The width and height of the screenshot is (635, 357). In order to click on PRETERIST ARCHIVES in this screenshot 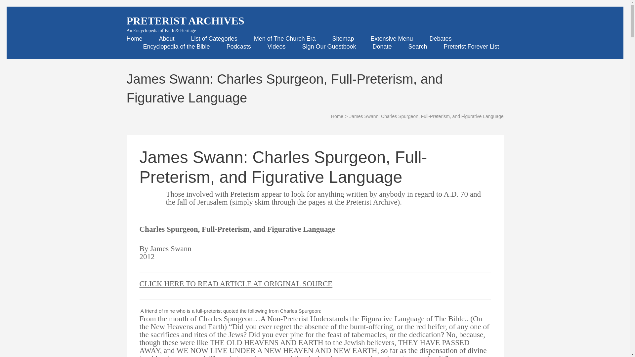, I will do `click(185, 21)`.